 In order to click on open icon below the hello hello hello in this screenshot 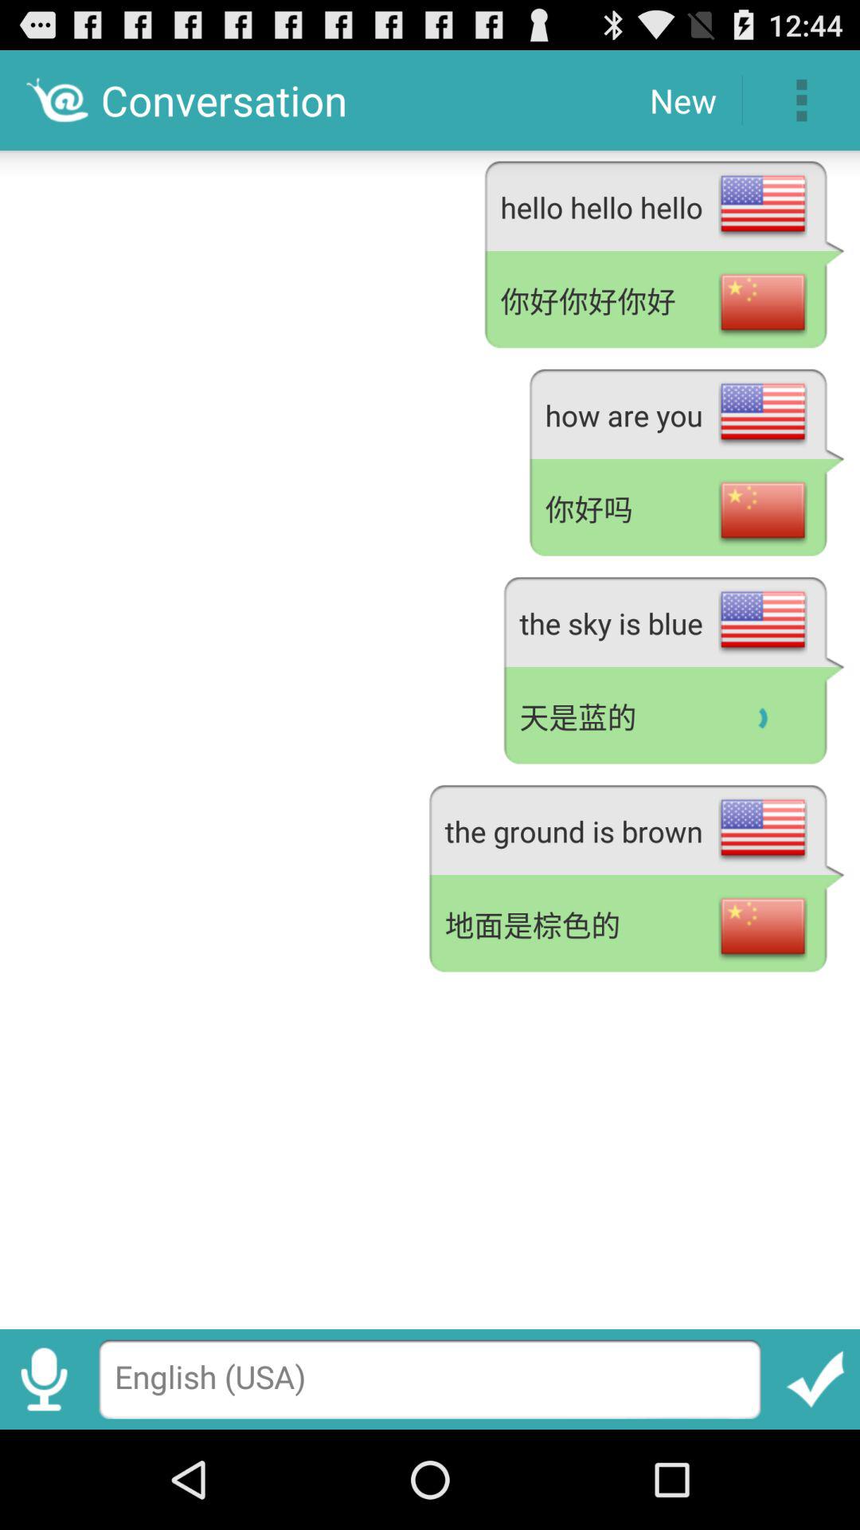, I will do `click(664, 302)`.